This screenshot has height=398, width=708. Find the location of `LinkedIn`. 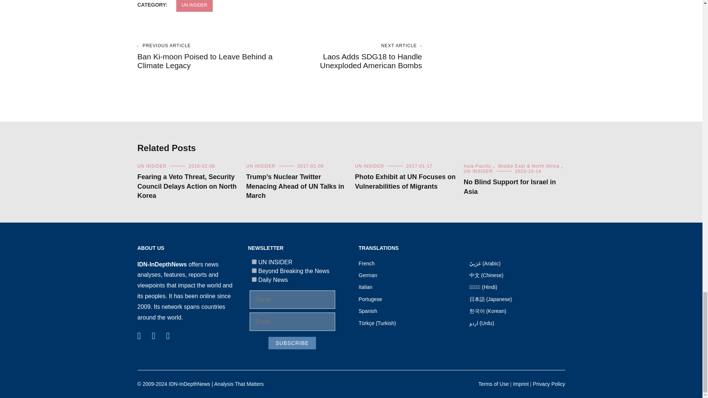

LinkedIn is located at coordinates (168, 334).